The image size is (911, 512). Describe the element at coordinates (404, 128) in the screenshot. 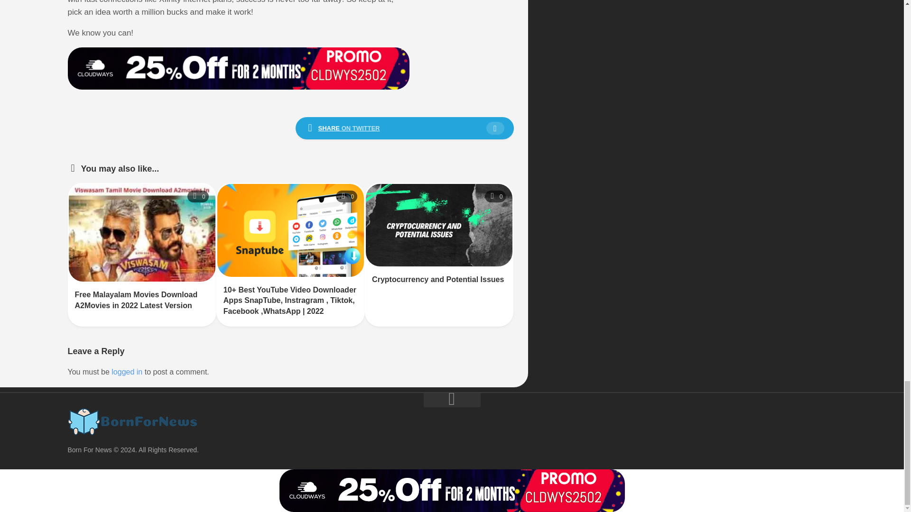

I see `SHARE ON TWITTER` at that location.